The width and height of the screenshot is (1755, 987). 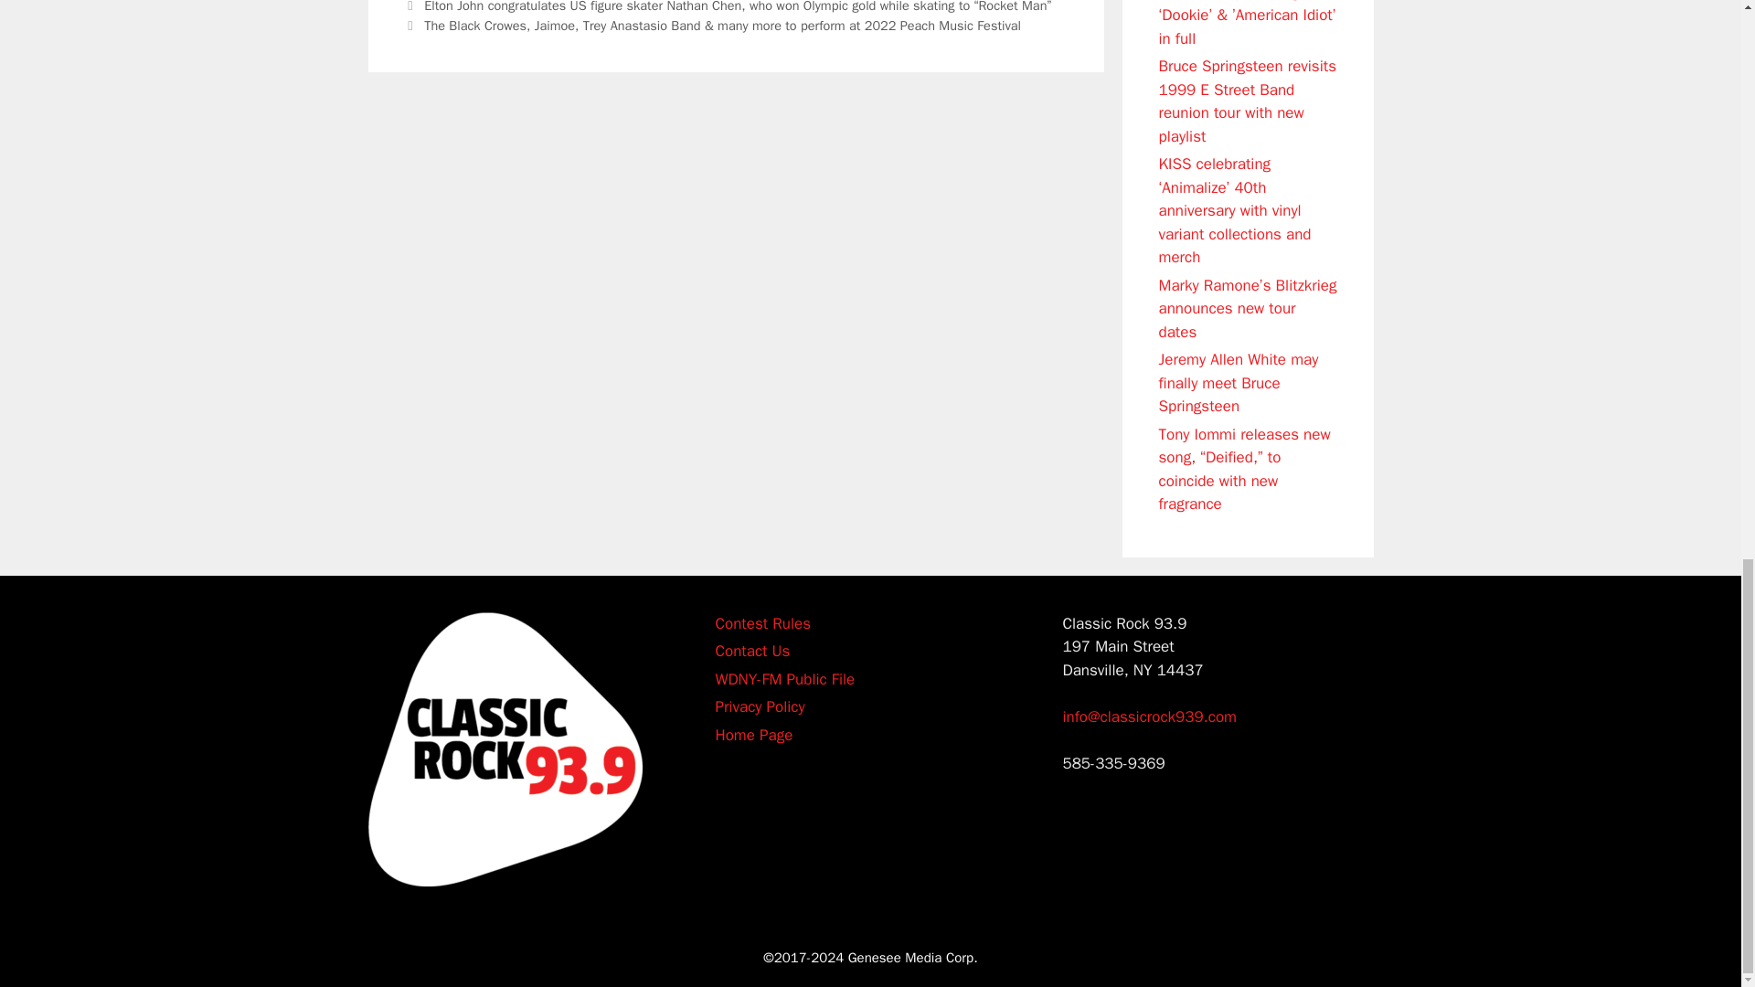 I want to click on WDNY-FM Public File, so click(x=784, y=679).